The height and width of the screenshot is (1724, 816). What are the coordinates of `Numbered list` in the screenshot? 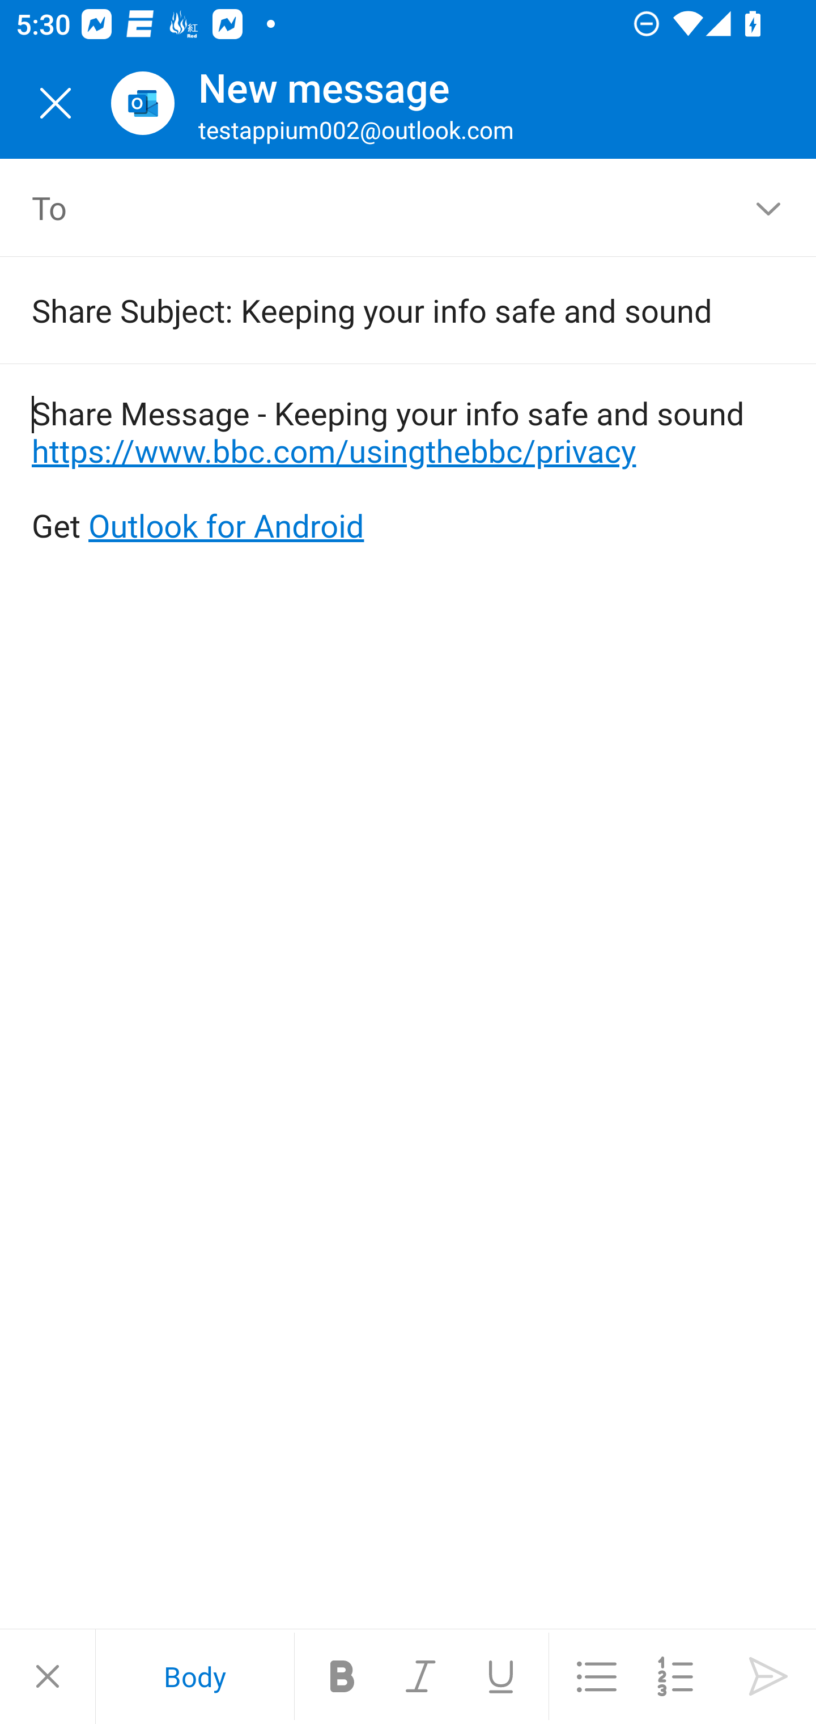 It's located at (675, 1676).